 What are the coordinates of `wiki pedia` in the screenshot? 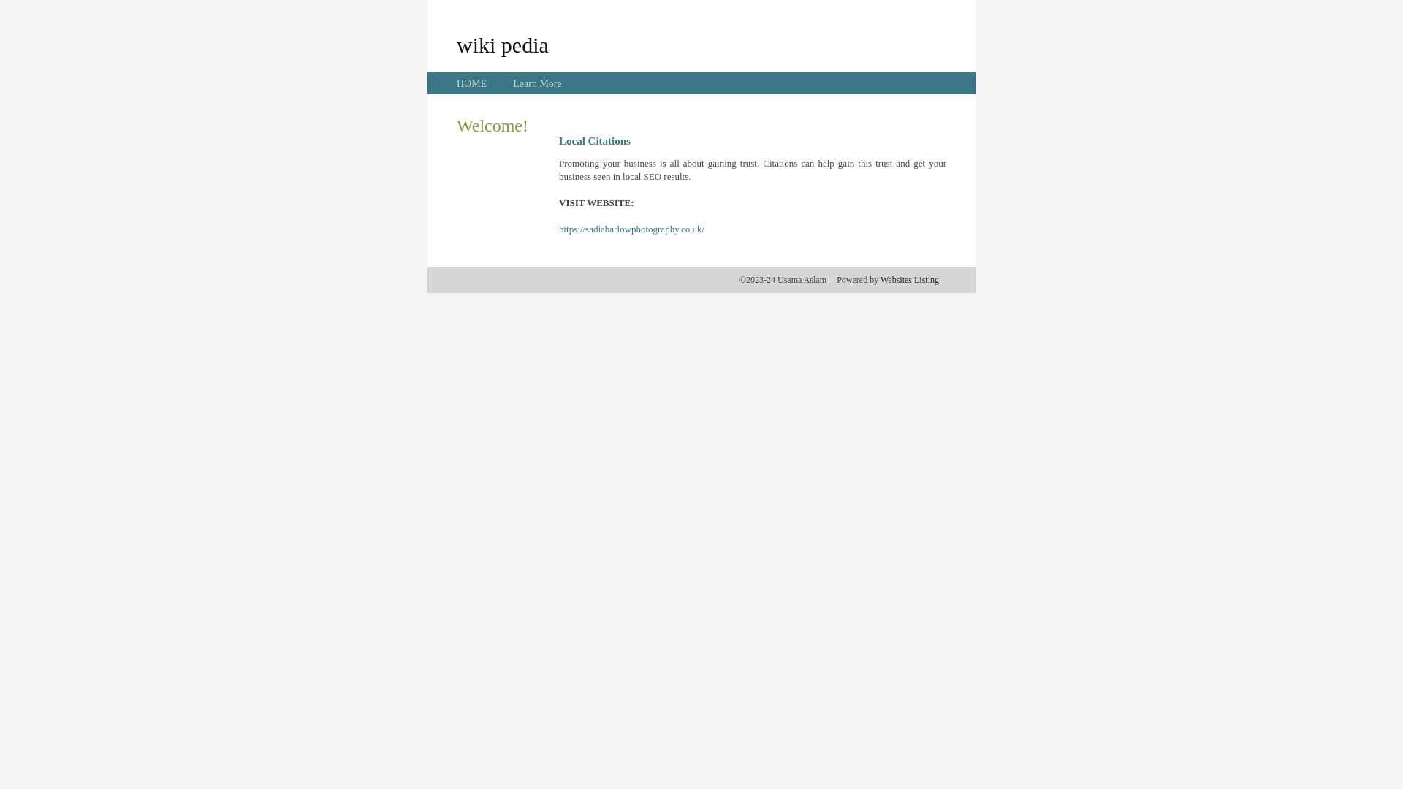 It's located at (503, 45).